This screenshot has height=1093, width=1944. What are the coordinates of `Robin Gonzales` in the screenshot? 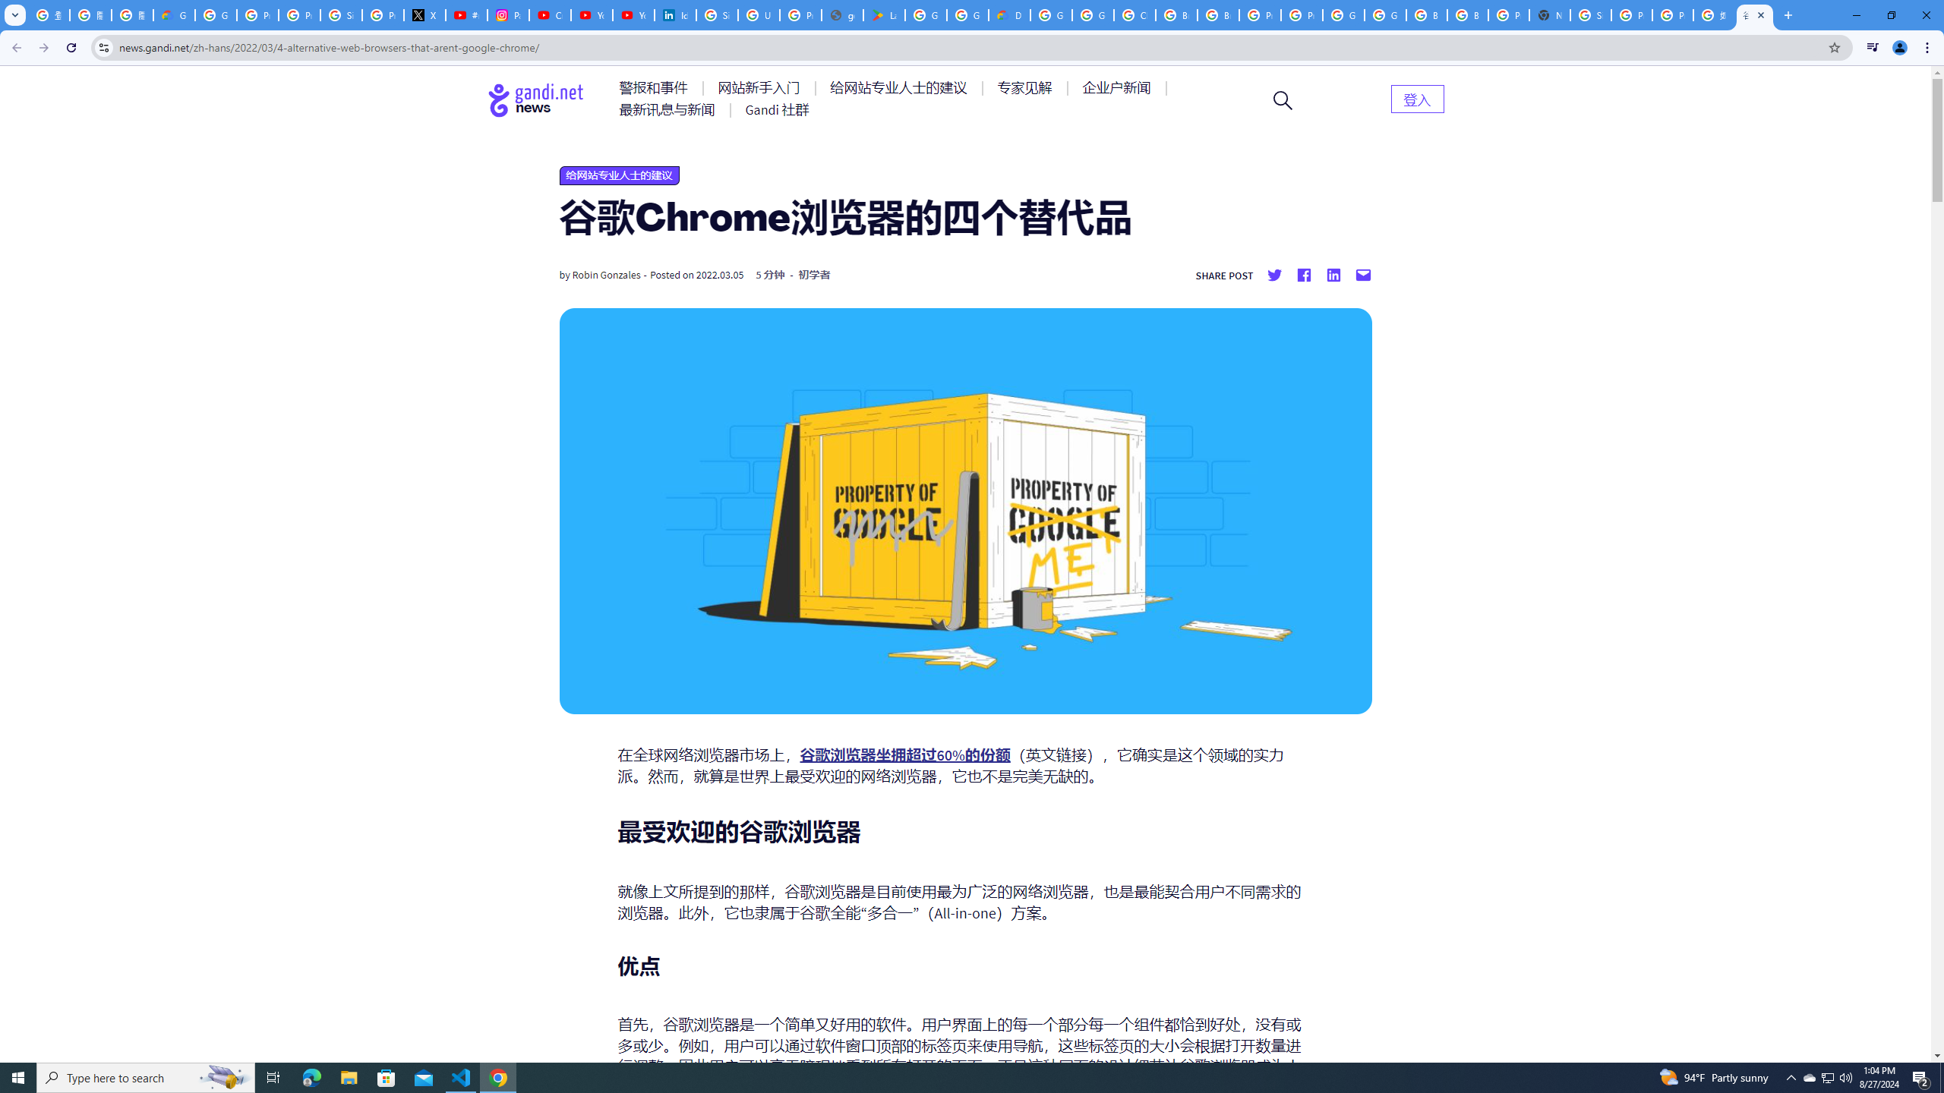 It's located at (606, 275).